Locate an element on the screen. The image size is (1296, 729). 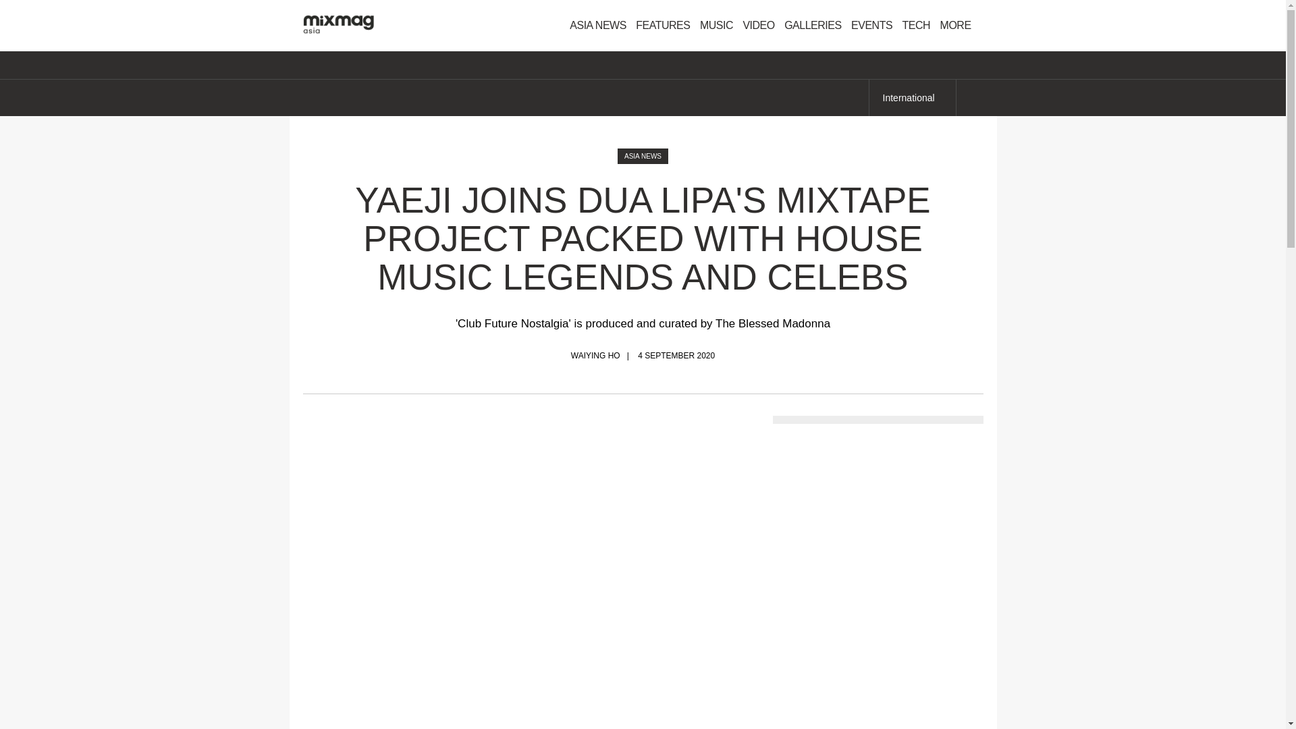
MORE is located at coordinates (960, 26).